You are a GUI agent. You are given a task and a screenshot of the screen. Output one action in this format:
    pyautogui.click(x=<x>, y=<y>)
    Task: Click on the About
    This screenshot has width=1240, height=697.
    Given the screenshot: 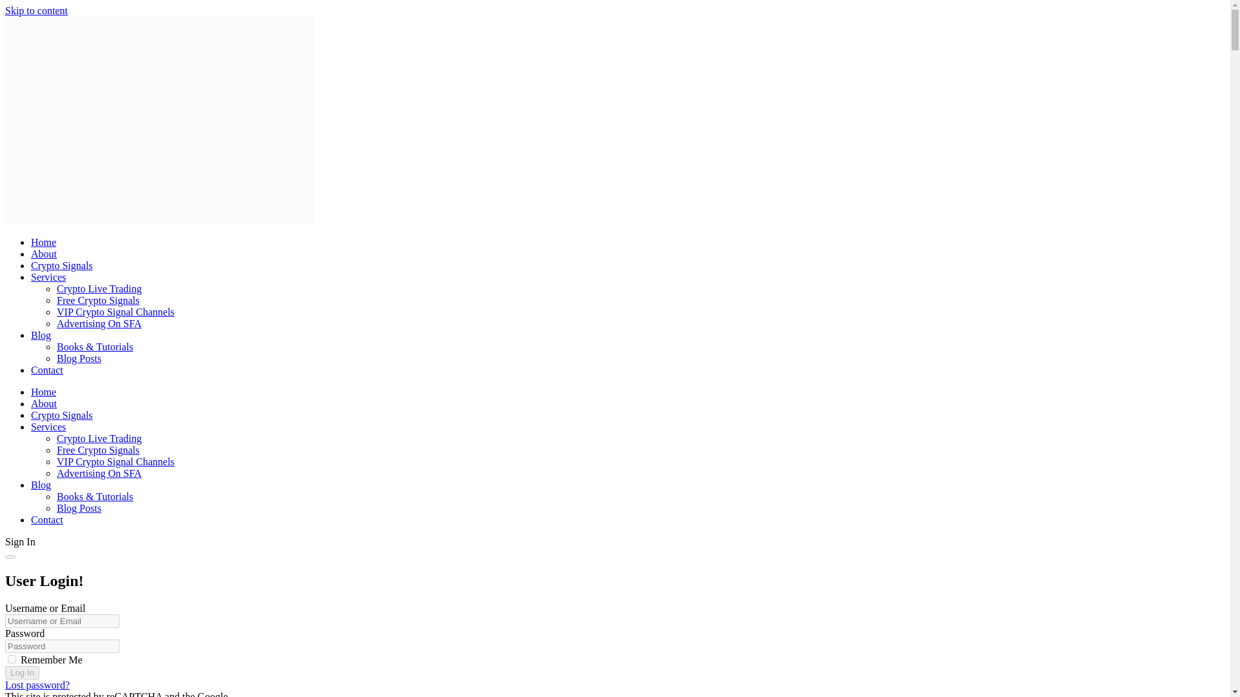 What is the action you would take?
    pyautogui.click(x=44, y=403)
    